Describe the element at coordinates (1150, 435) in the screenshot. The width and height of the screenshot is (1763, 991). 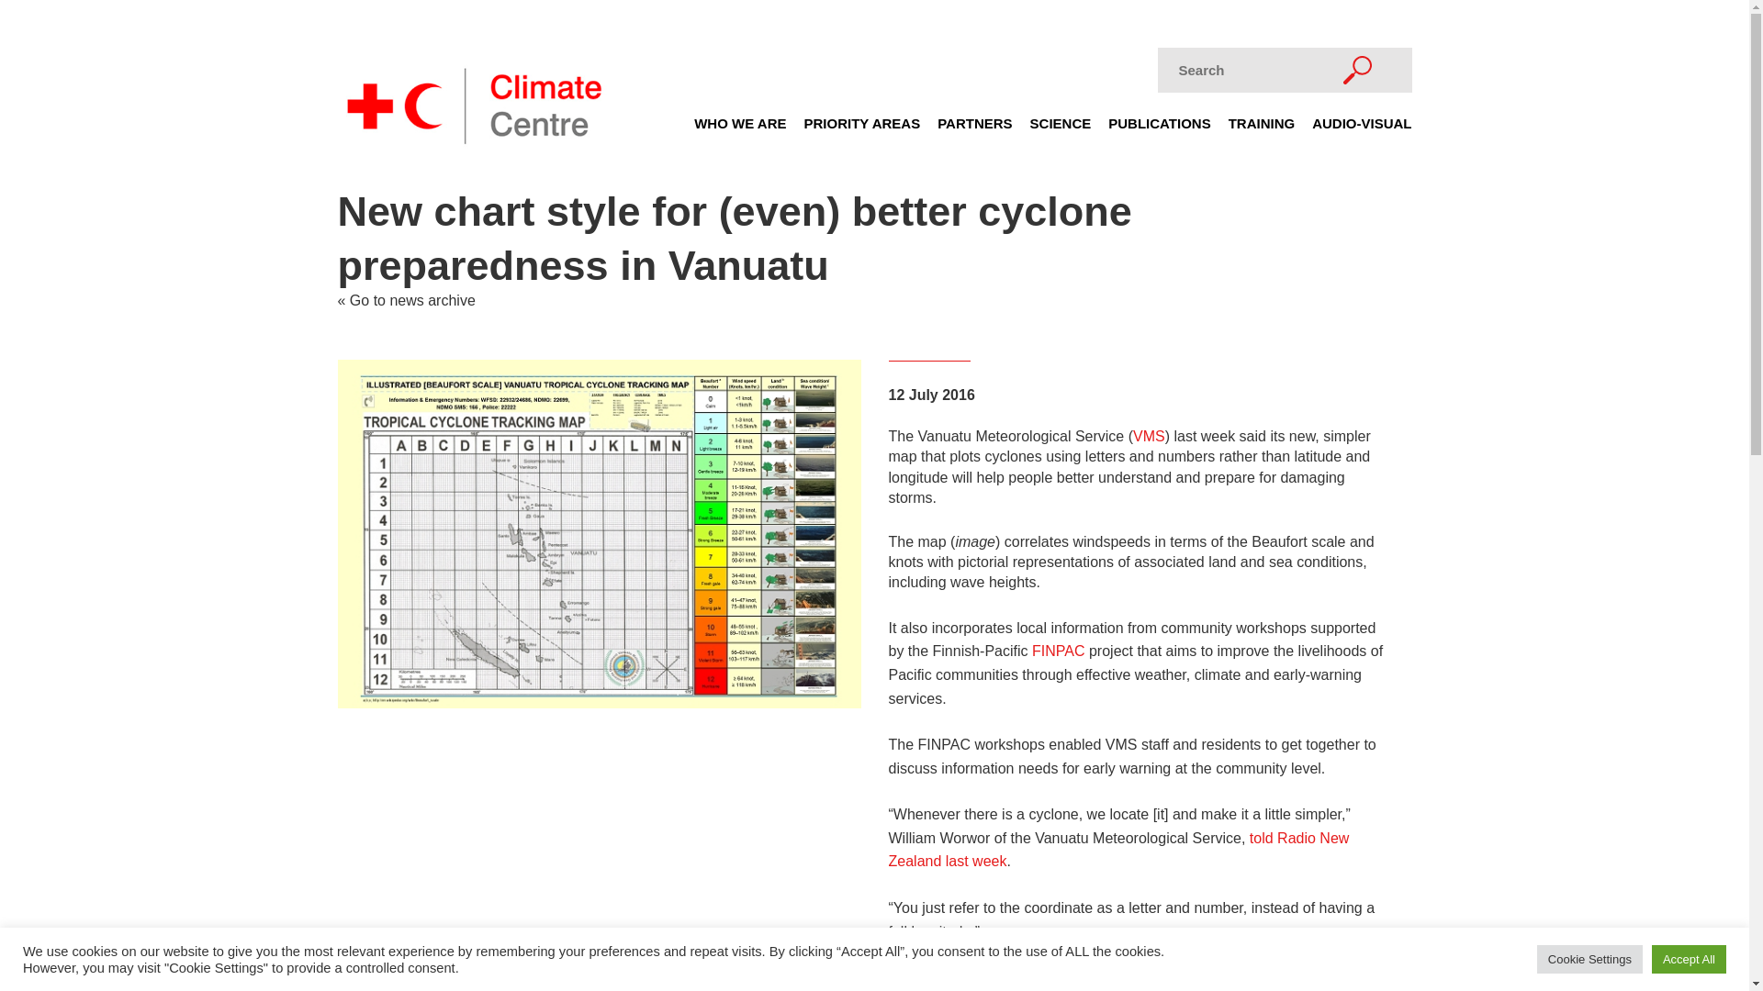
I see `VMS` at that location.